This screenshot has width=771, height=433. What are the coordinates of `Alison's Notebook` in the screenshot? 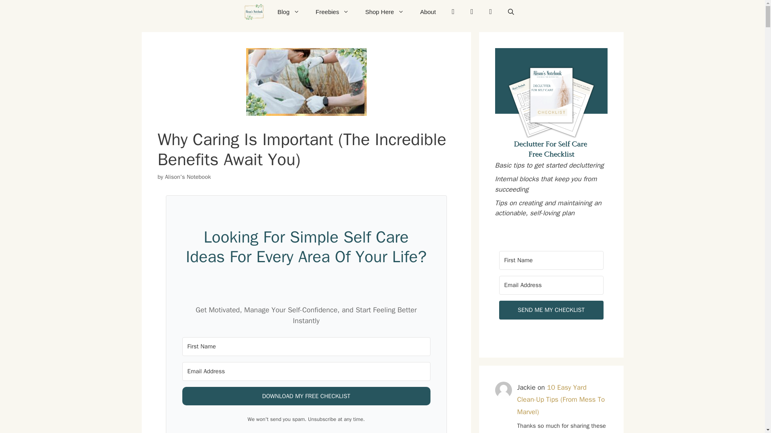 It's located at (254, 12).